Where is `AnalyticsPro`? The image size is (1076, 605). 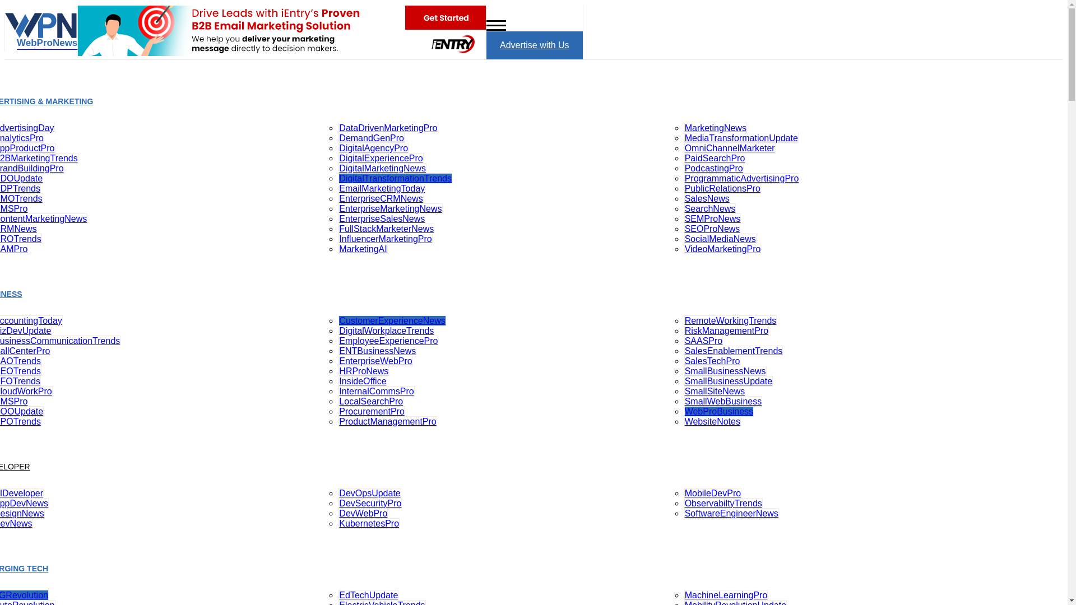
AnalyticsPro is located at coordinates (22, 138).